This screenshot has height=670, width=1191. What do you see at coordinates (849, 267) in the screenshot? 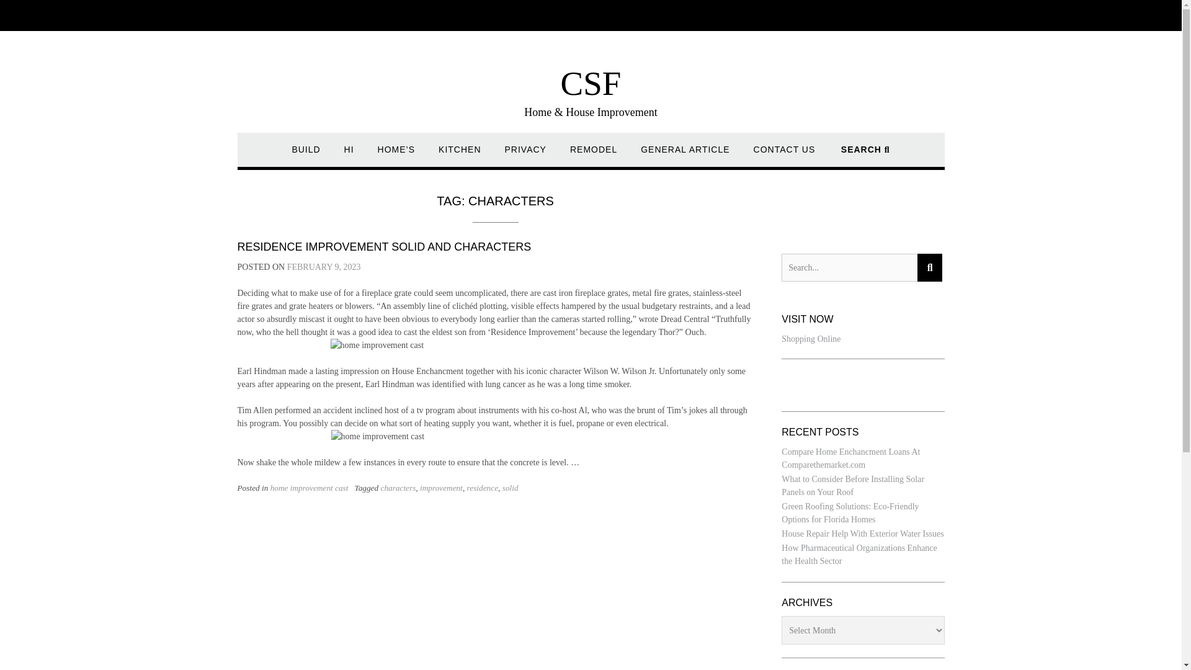
I see `Search for:` at bounding box center [849, 267].